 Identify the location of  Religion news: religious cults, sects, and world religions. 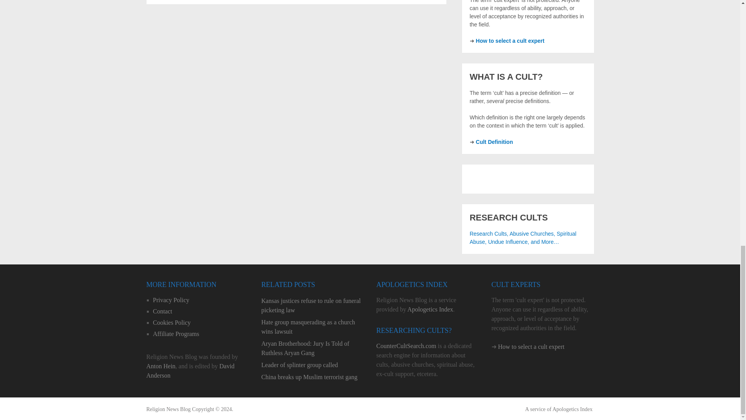
(168, 409).